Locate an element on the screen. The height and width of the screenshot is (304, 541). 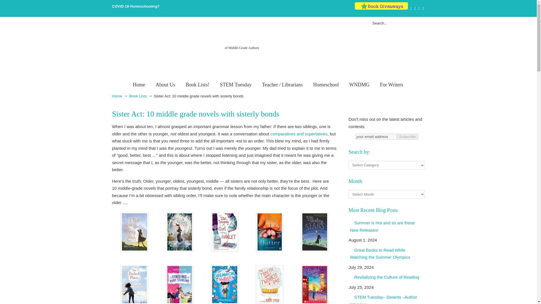
Search... is located at coordinates (391, 23).